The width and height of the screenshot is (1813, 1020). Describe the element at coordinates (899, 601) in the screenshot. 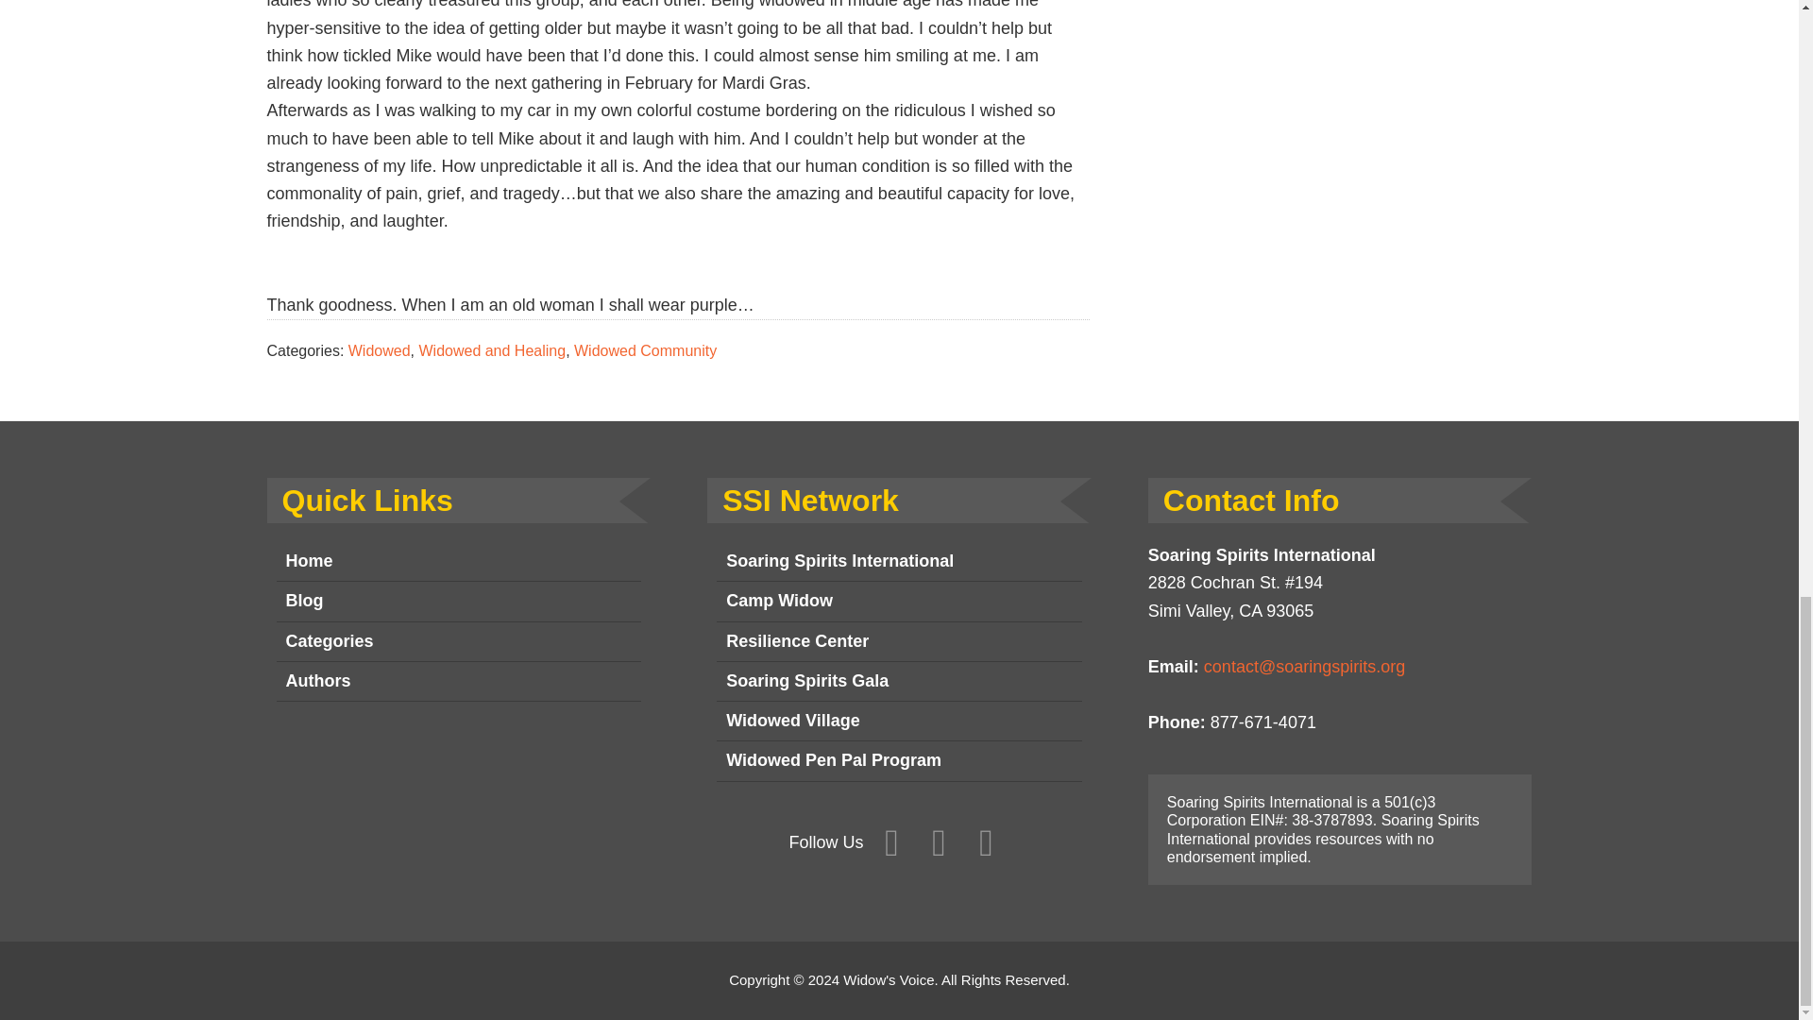

I see `Camp Widow` at that location.